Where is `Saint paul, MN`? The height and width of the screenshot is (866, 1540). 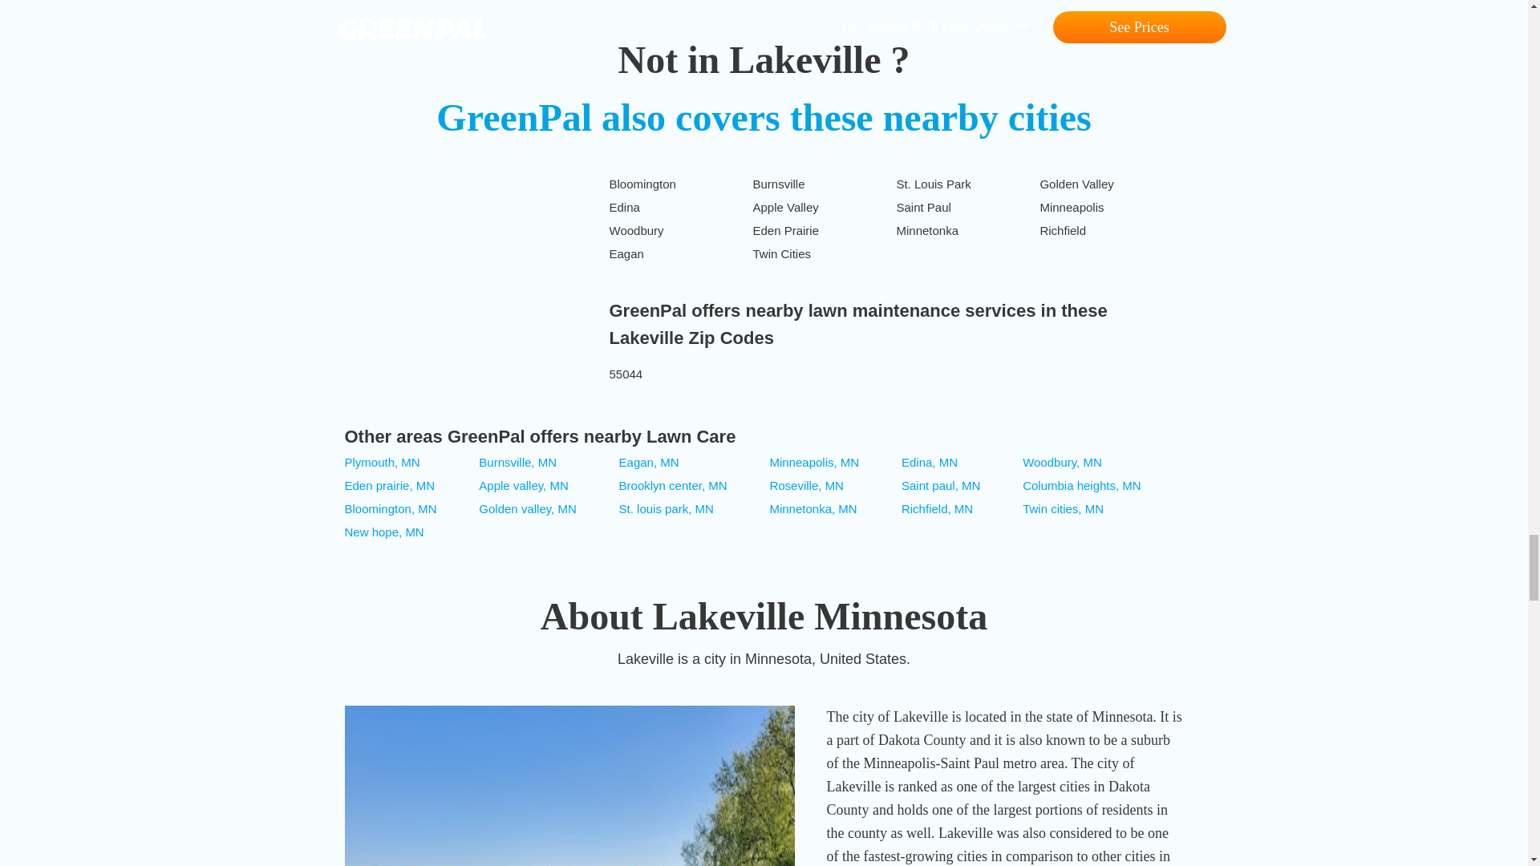 Saint paul, MN is located at coordinates (940, 486).